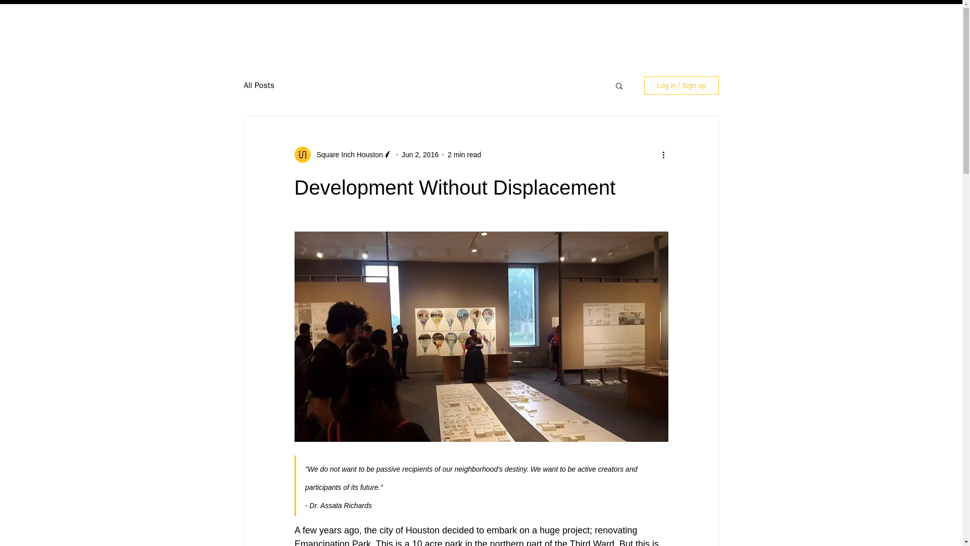 The height and width of the screenshot is (546, 970). Describe the element at coordinates (419, 155) in the screenshot. I see `Jun 2, 2016` at that location.